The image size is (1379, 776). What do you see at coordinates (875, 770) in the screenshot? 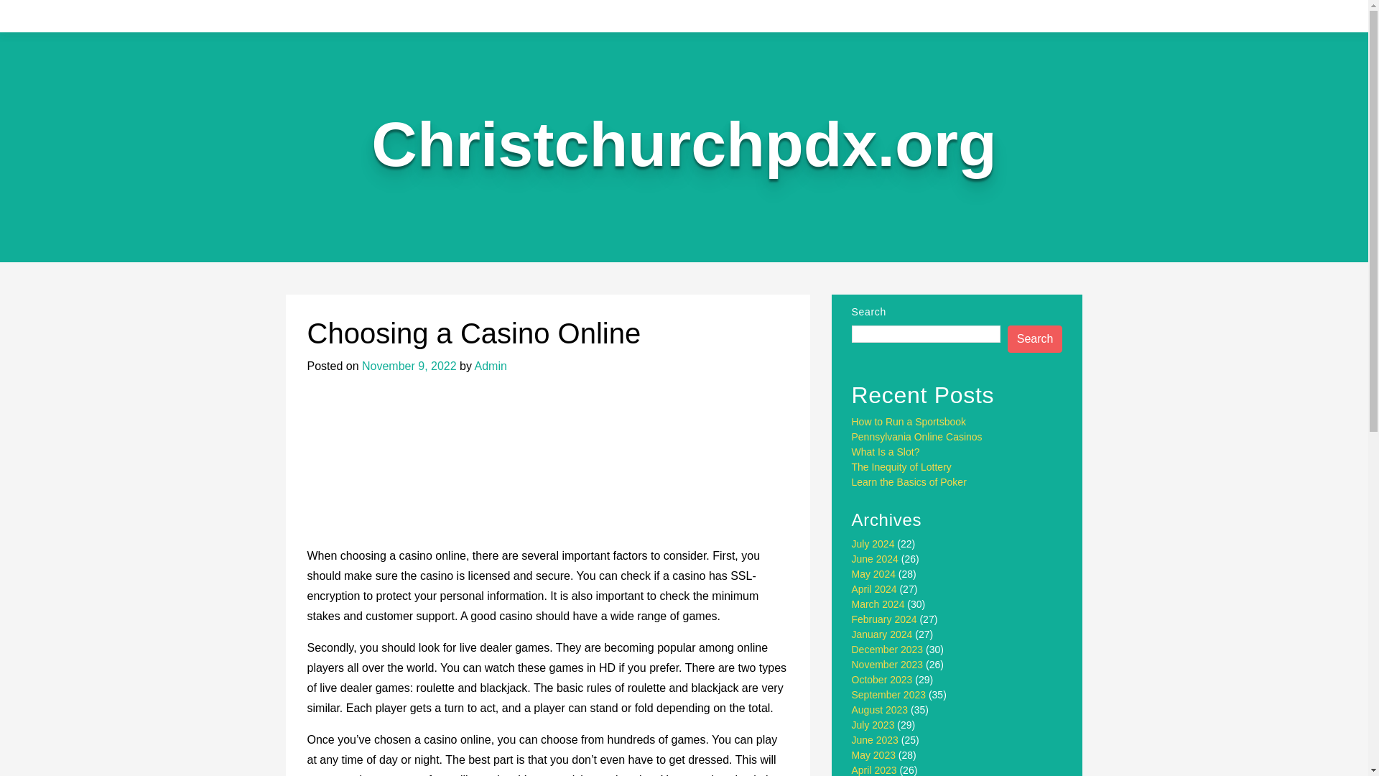
I see `April 2023` at bounding box center [875, 770].